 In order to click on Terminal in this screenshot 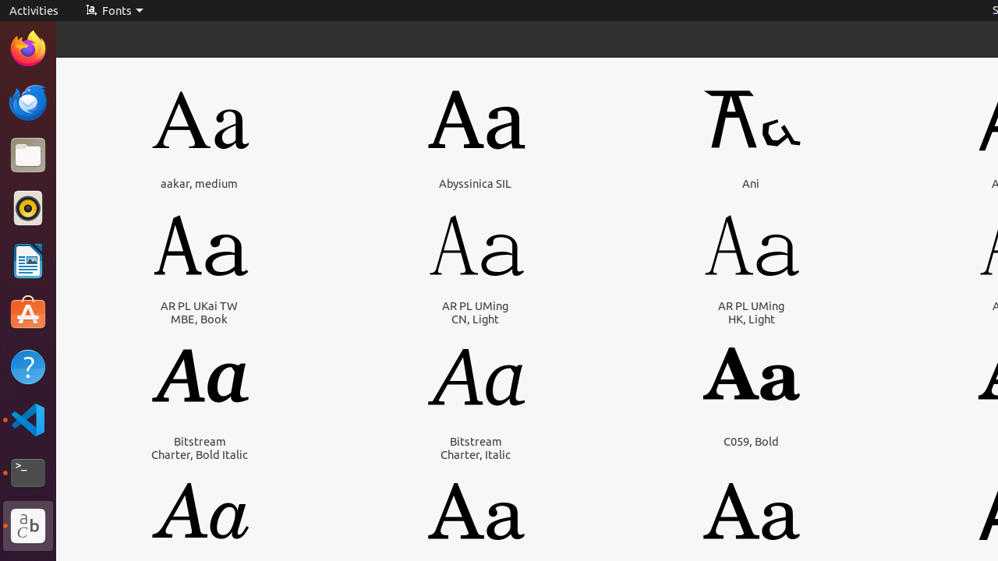, I will do `click(28, 473)`.